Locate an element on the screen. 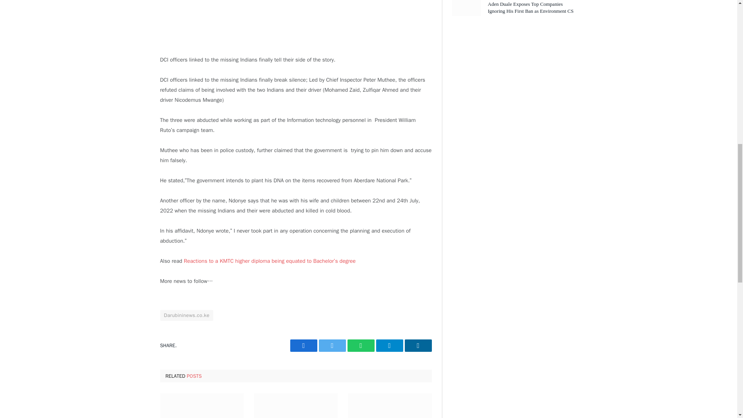 The height and width of the screenshot is (418, 743). WhatsApp is located at coordinates (361, 345).